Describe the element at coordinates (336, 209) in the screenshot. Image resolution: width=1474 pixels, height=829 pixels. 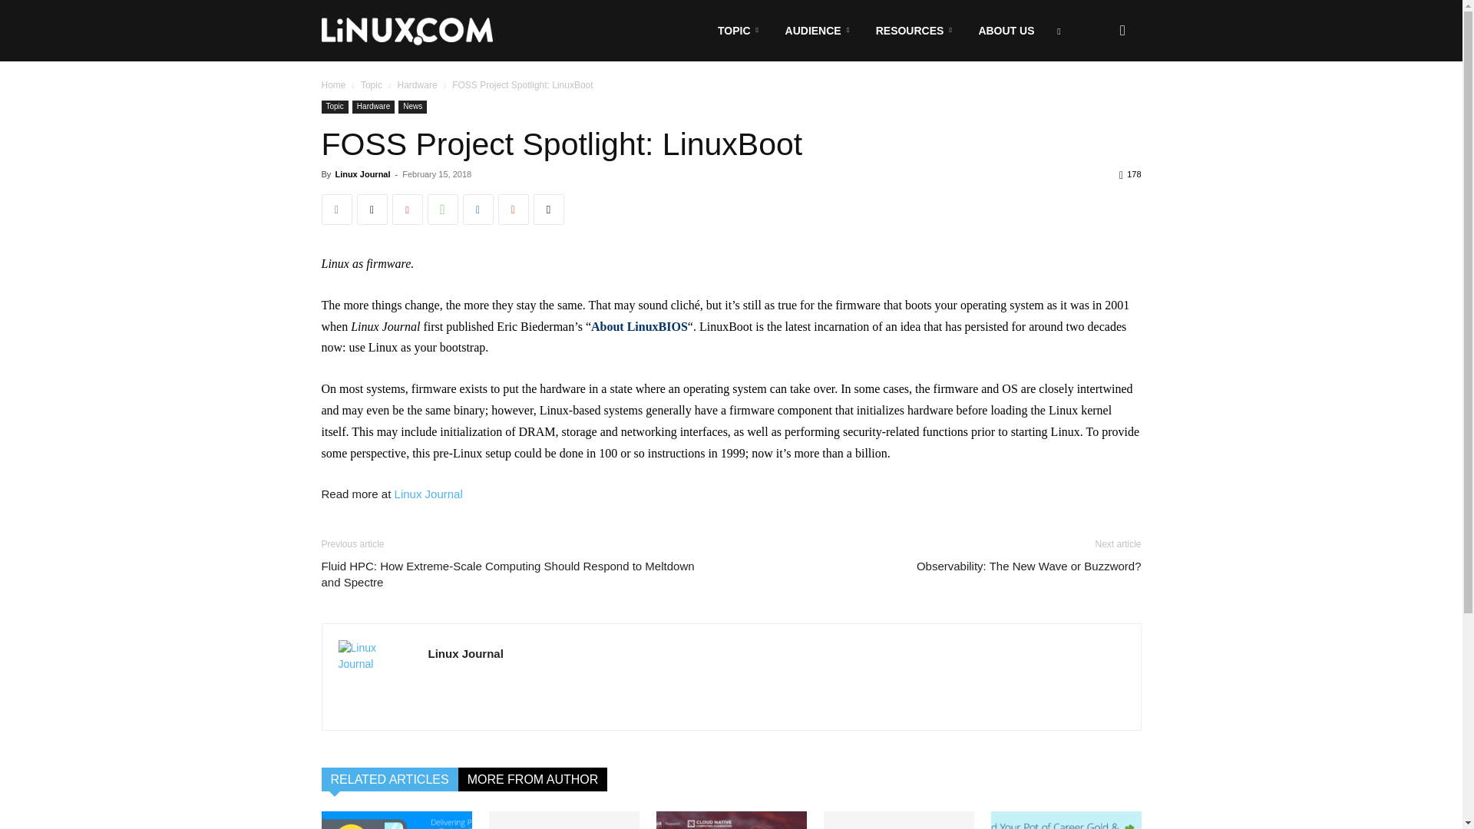
I see `Facebook` at that location.